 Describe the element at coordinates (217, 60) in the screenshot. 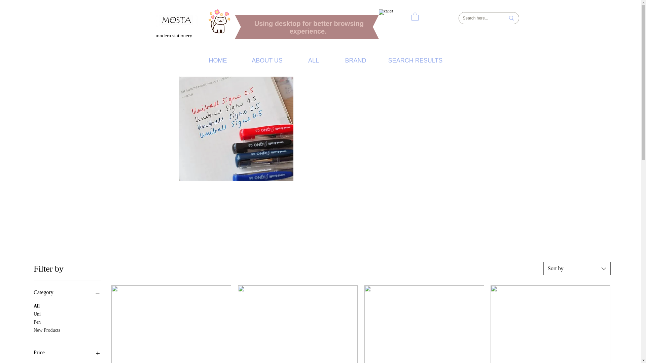

I see `HOME` at that location.